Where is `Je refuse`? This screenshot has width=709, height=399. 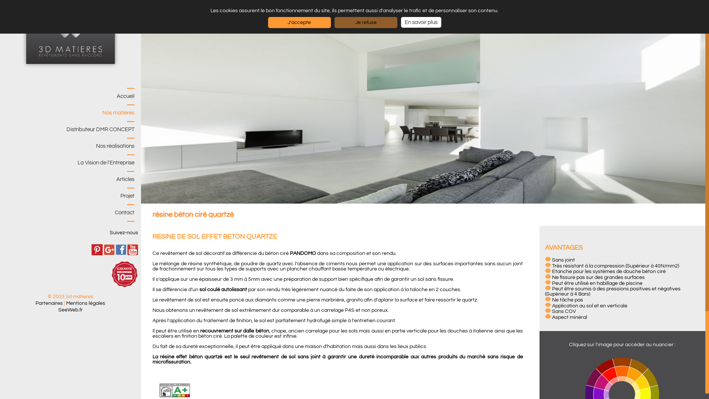
Je refuse is located at coordinates (366, 23).